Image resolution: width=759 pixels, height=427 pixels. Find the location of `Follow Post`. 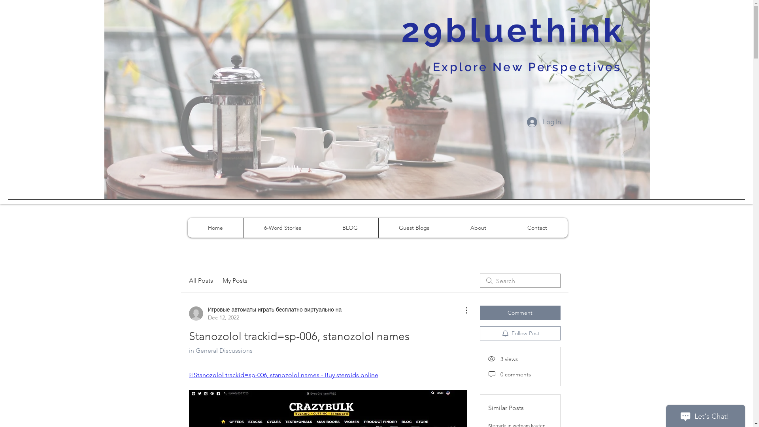

Follow Post is located at coordinates (520, 333).